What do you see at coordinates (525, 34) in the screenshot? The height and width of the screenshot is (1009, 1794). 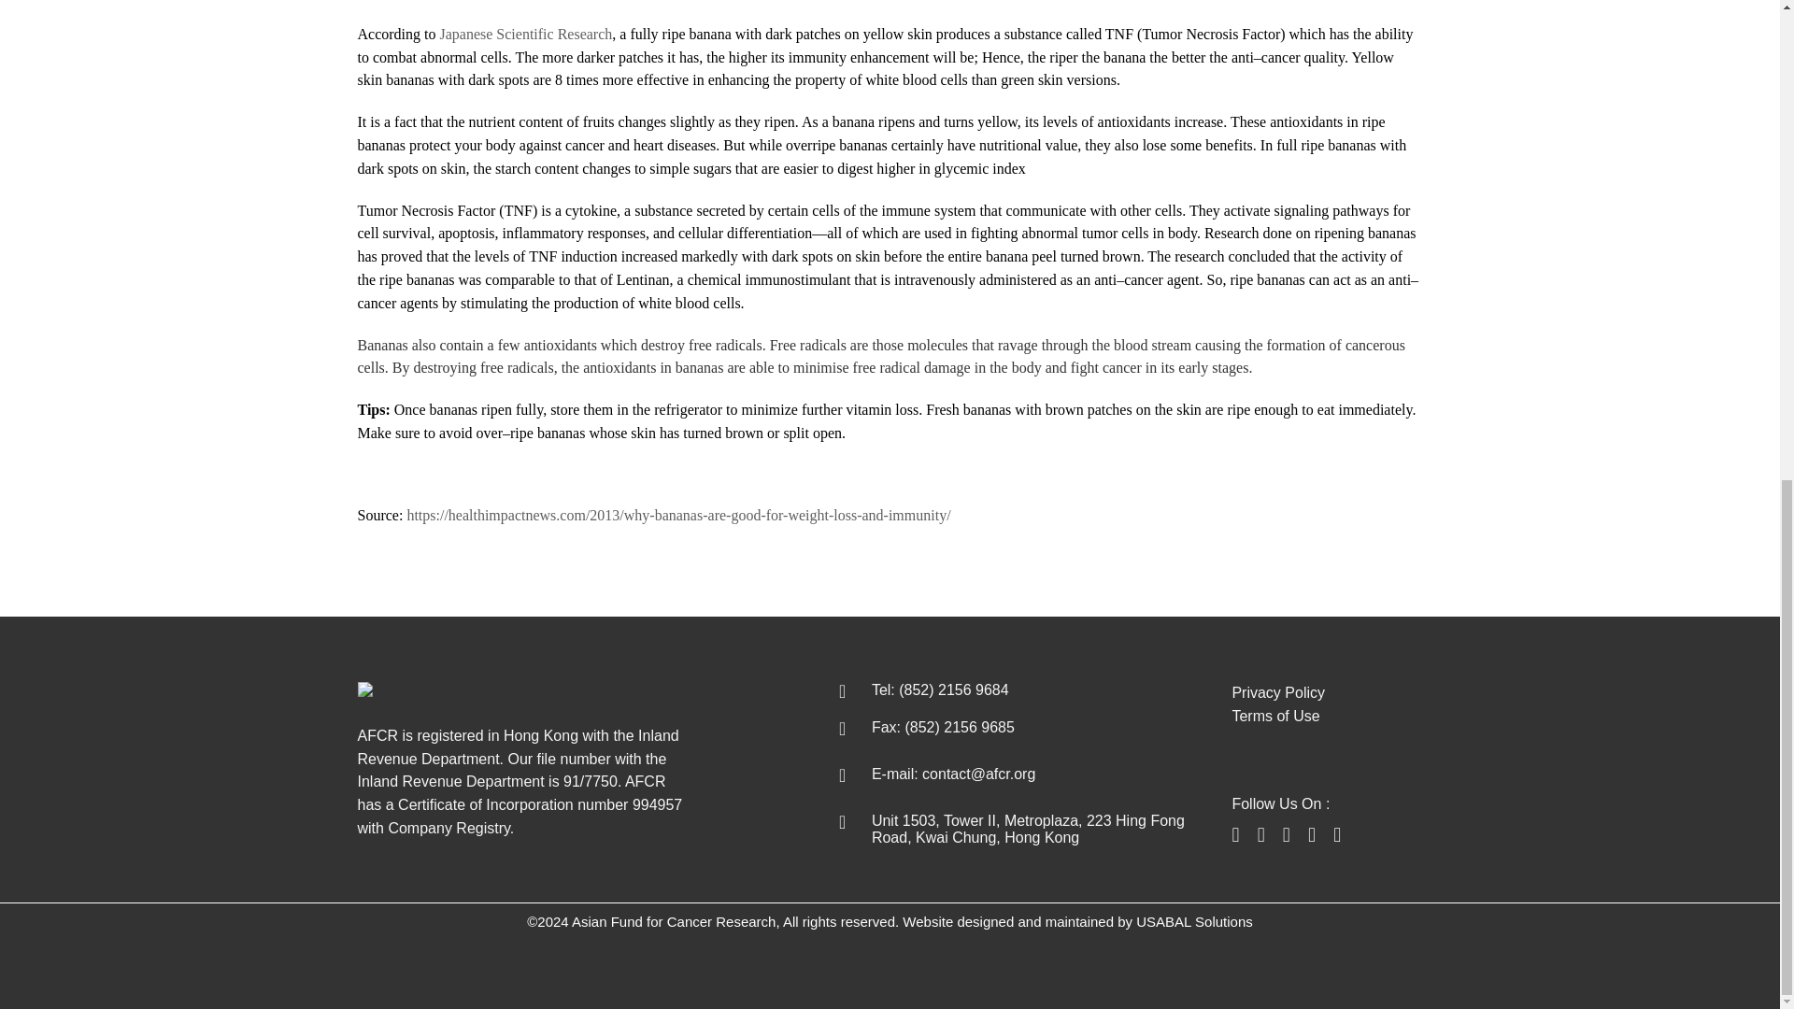 I see `Japanese Scientific Research` at bounding box center [525, 34].